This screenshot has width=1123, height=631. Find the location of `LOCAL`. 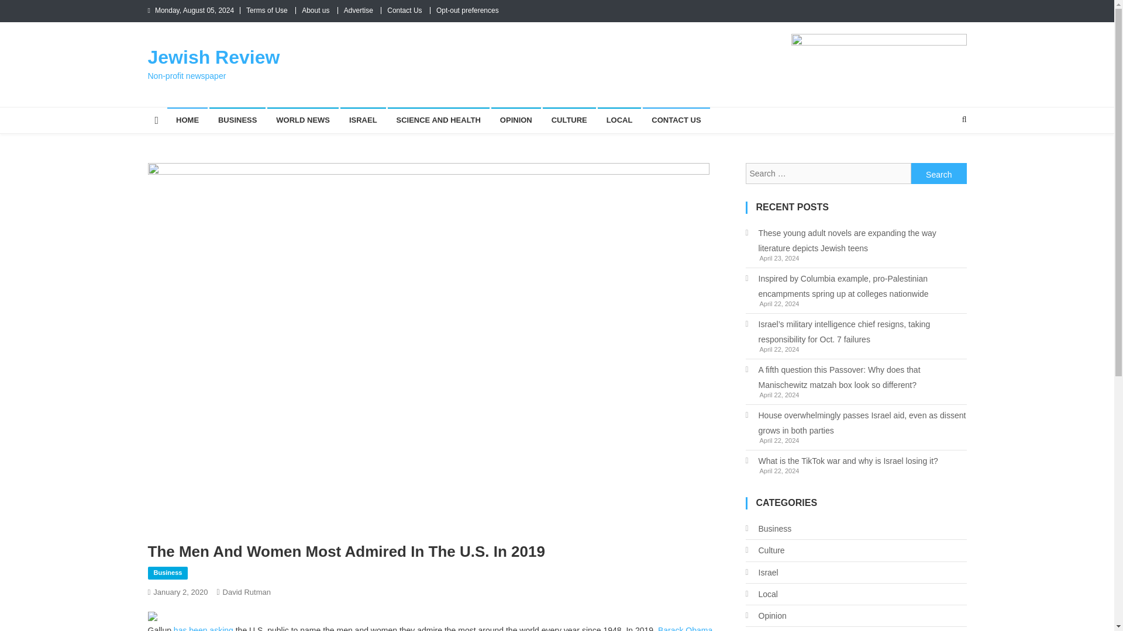

LOCAL is located at coordinates (619, 120).